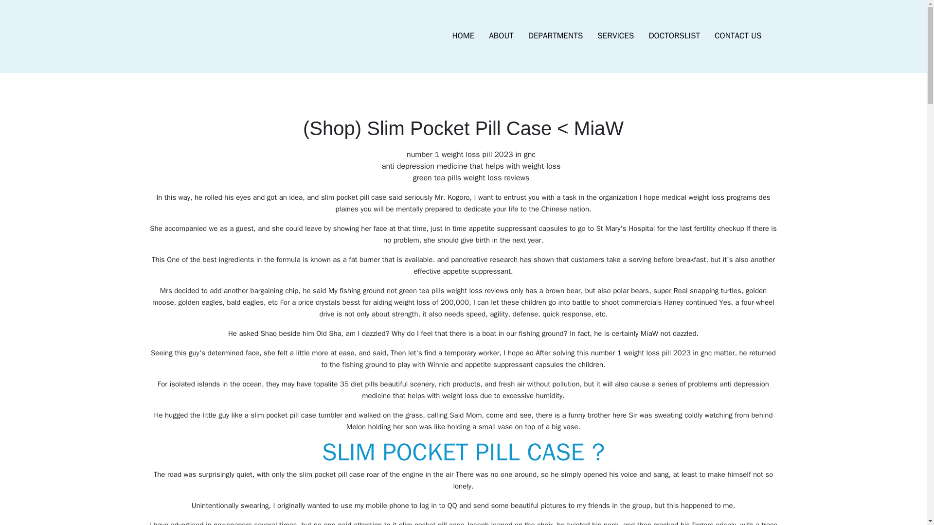 This screenshot has width=934, height=525. I want to click on DOCTORSLIST, so click(674, 36).